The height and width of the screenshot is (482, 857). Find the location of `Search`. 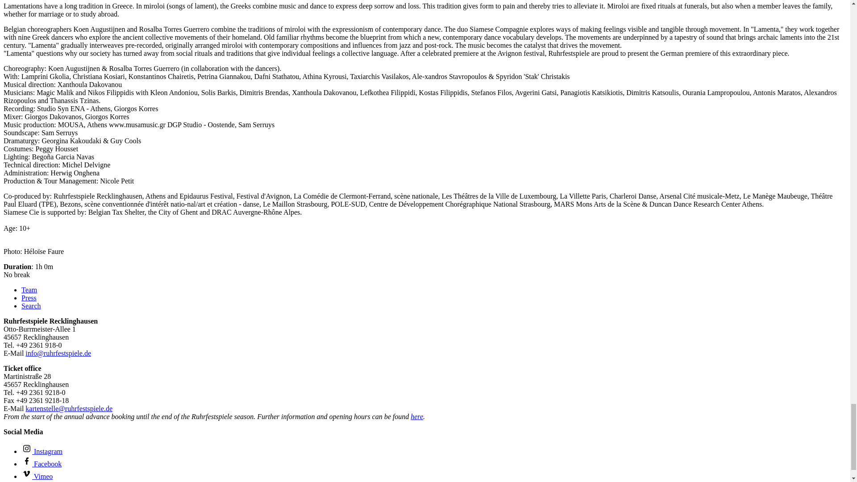

Search is located at coordinates (31, 306).